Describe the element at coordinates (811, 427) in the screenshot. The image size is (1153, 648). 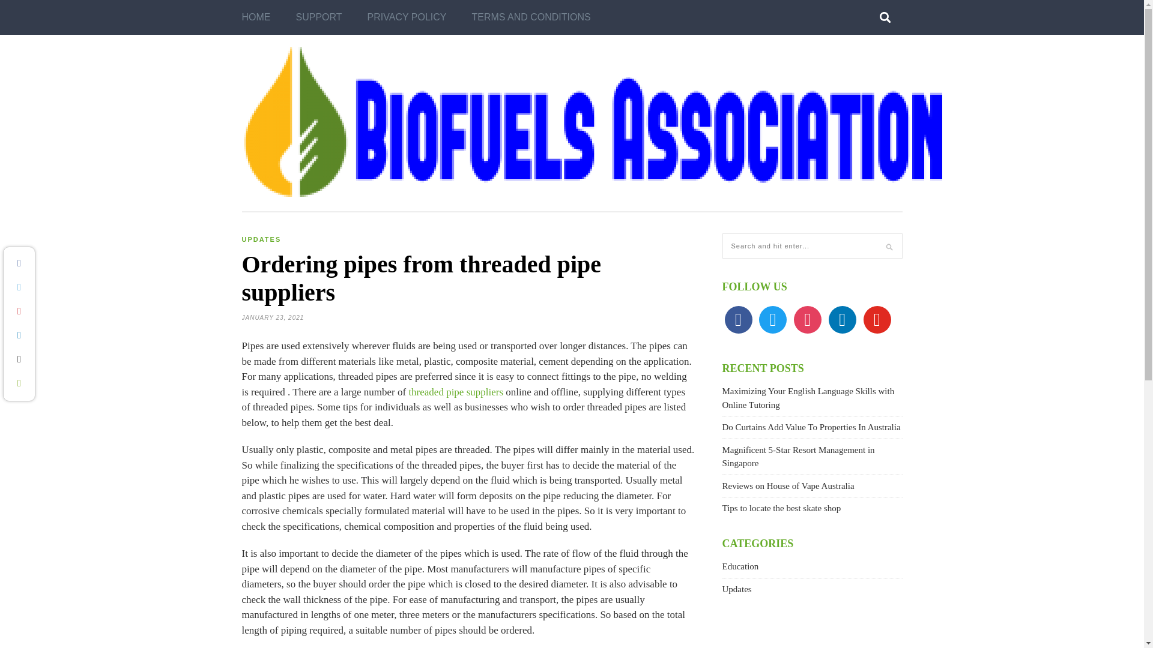
I see `Do Curtains Add Value To Properties In Australia` at that location.